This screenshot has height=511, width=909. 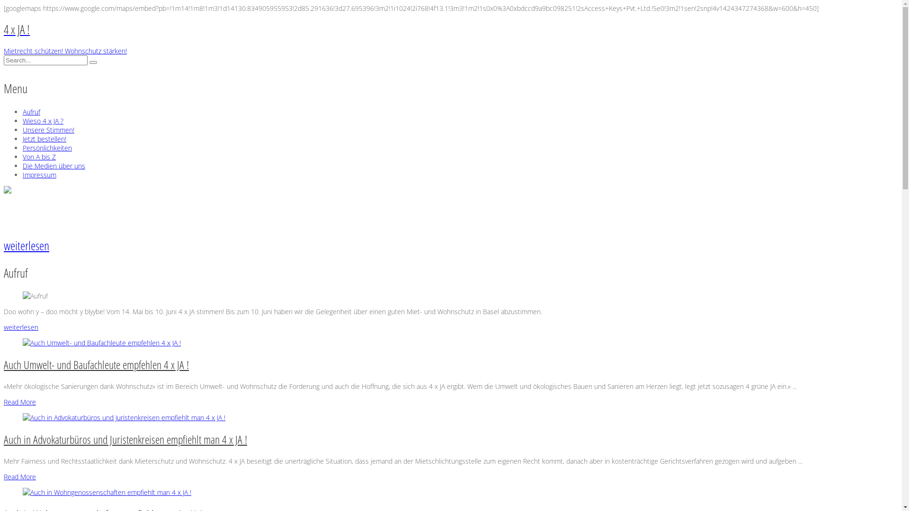 I want to click on Auch Umwelt- und Baufachleute empfehlen 4 x JA !, so click(x=97, y=364).